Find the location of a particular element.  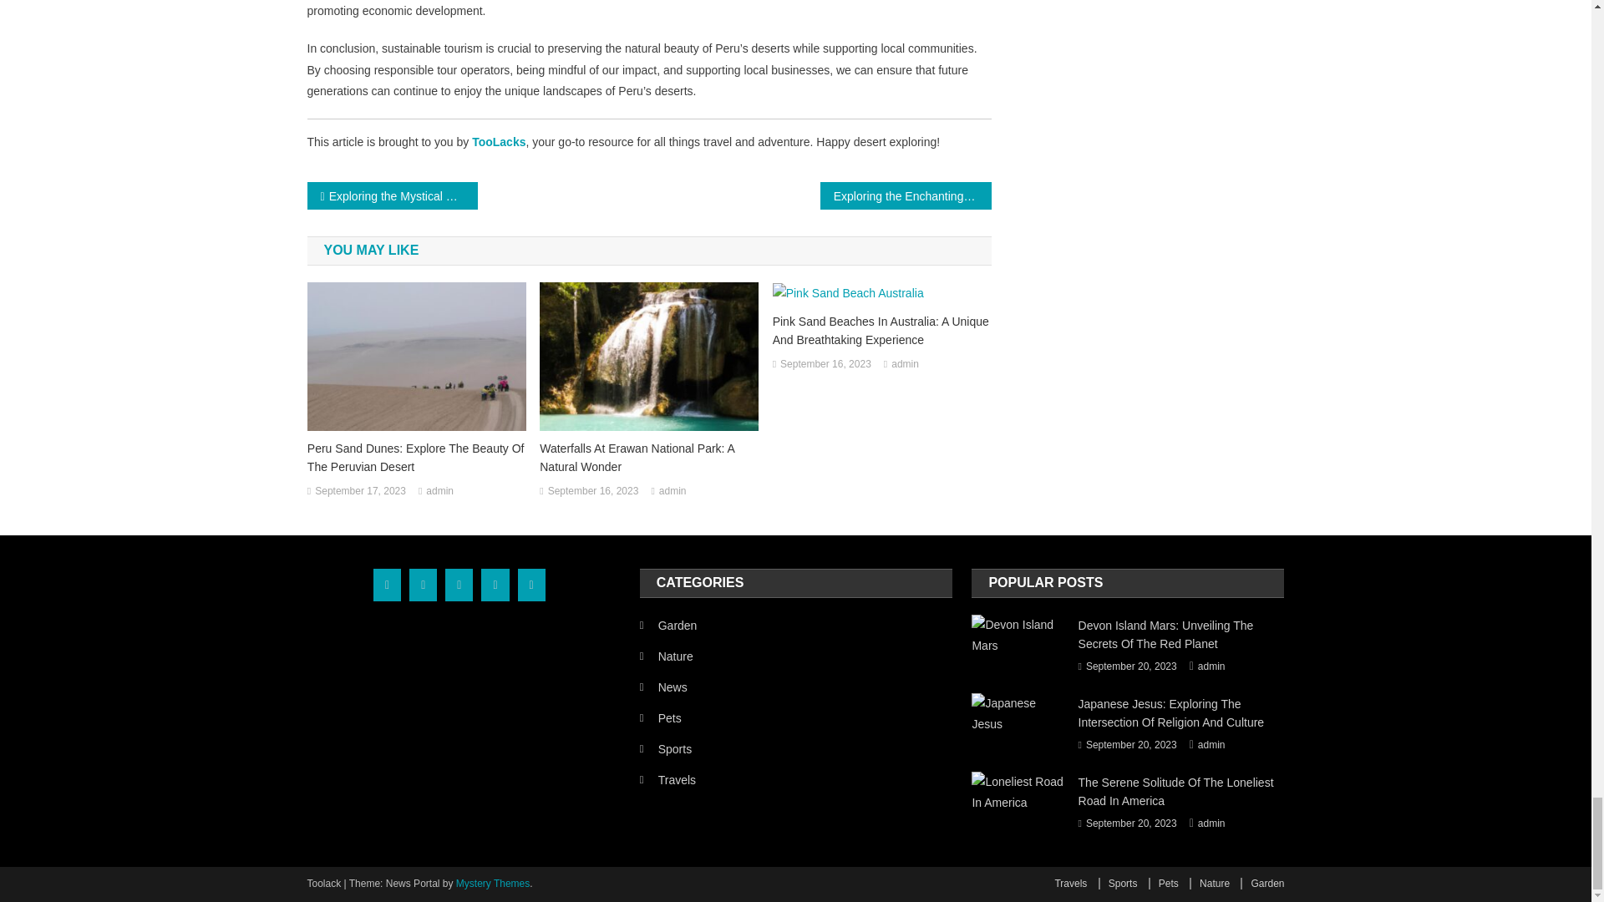

admin is located at coordinates (673, 491).